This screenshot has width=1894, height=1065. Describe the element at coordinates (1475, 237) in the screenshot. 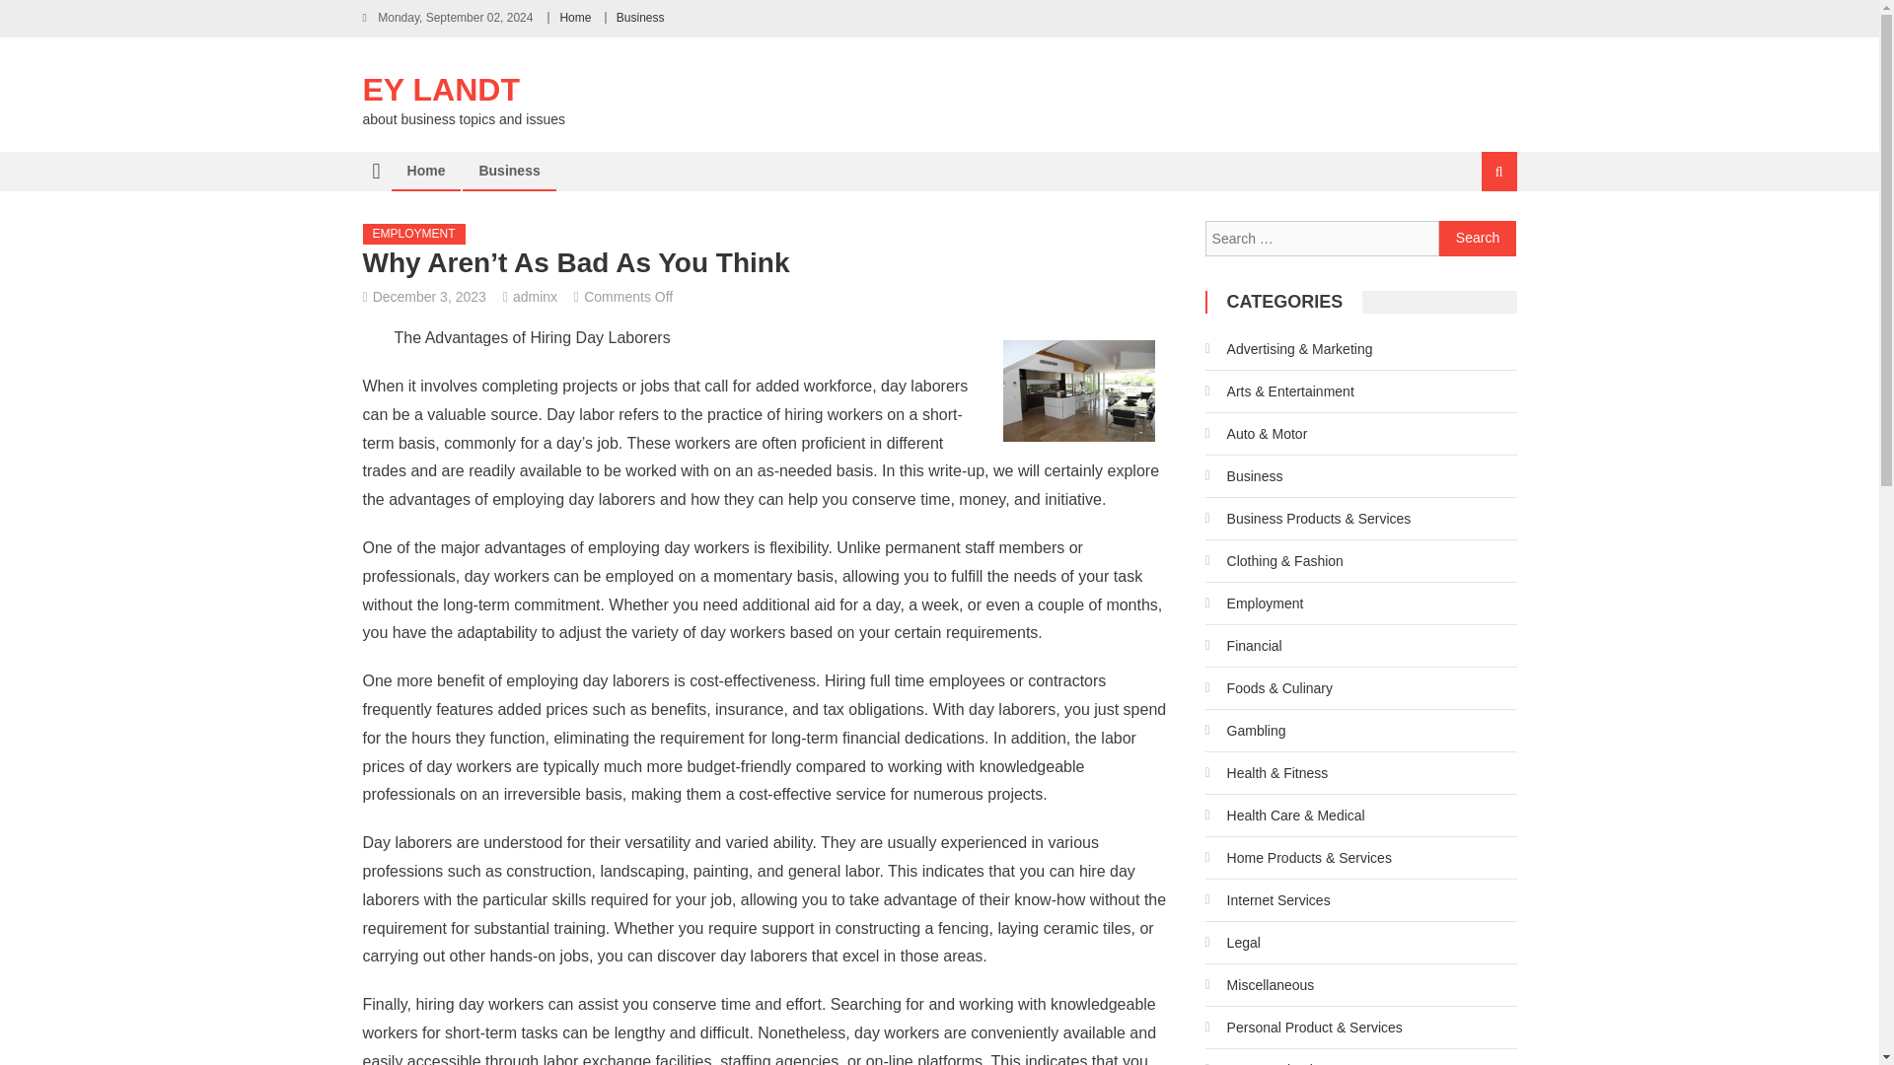

I see `Search` at that location.